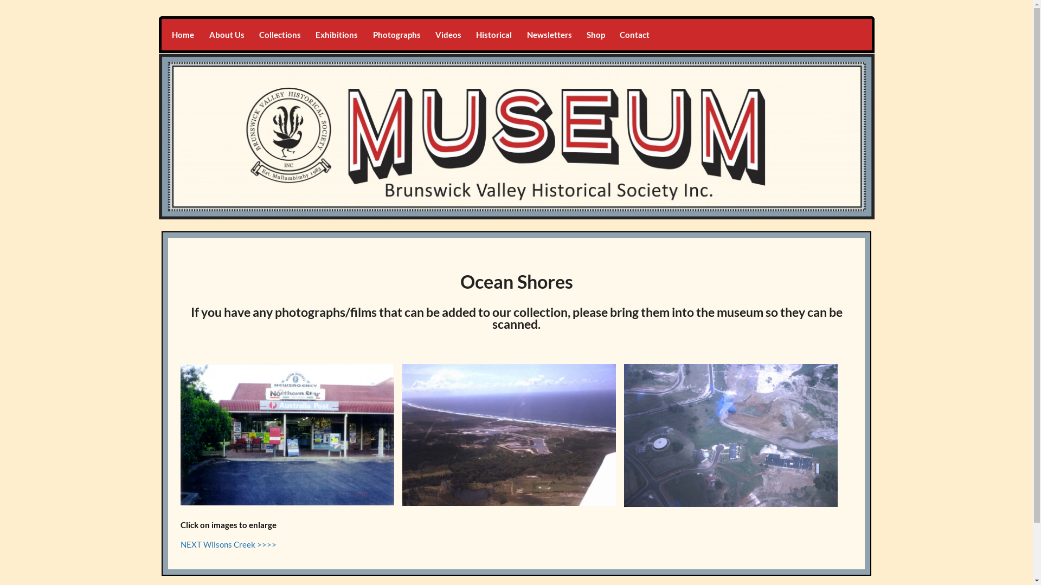 This screenshot has width=1041, height=585. What do you see at coordinates (549, 35) in the screenshot?
I see `Newsletters` at bounding box center [549, 35].